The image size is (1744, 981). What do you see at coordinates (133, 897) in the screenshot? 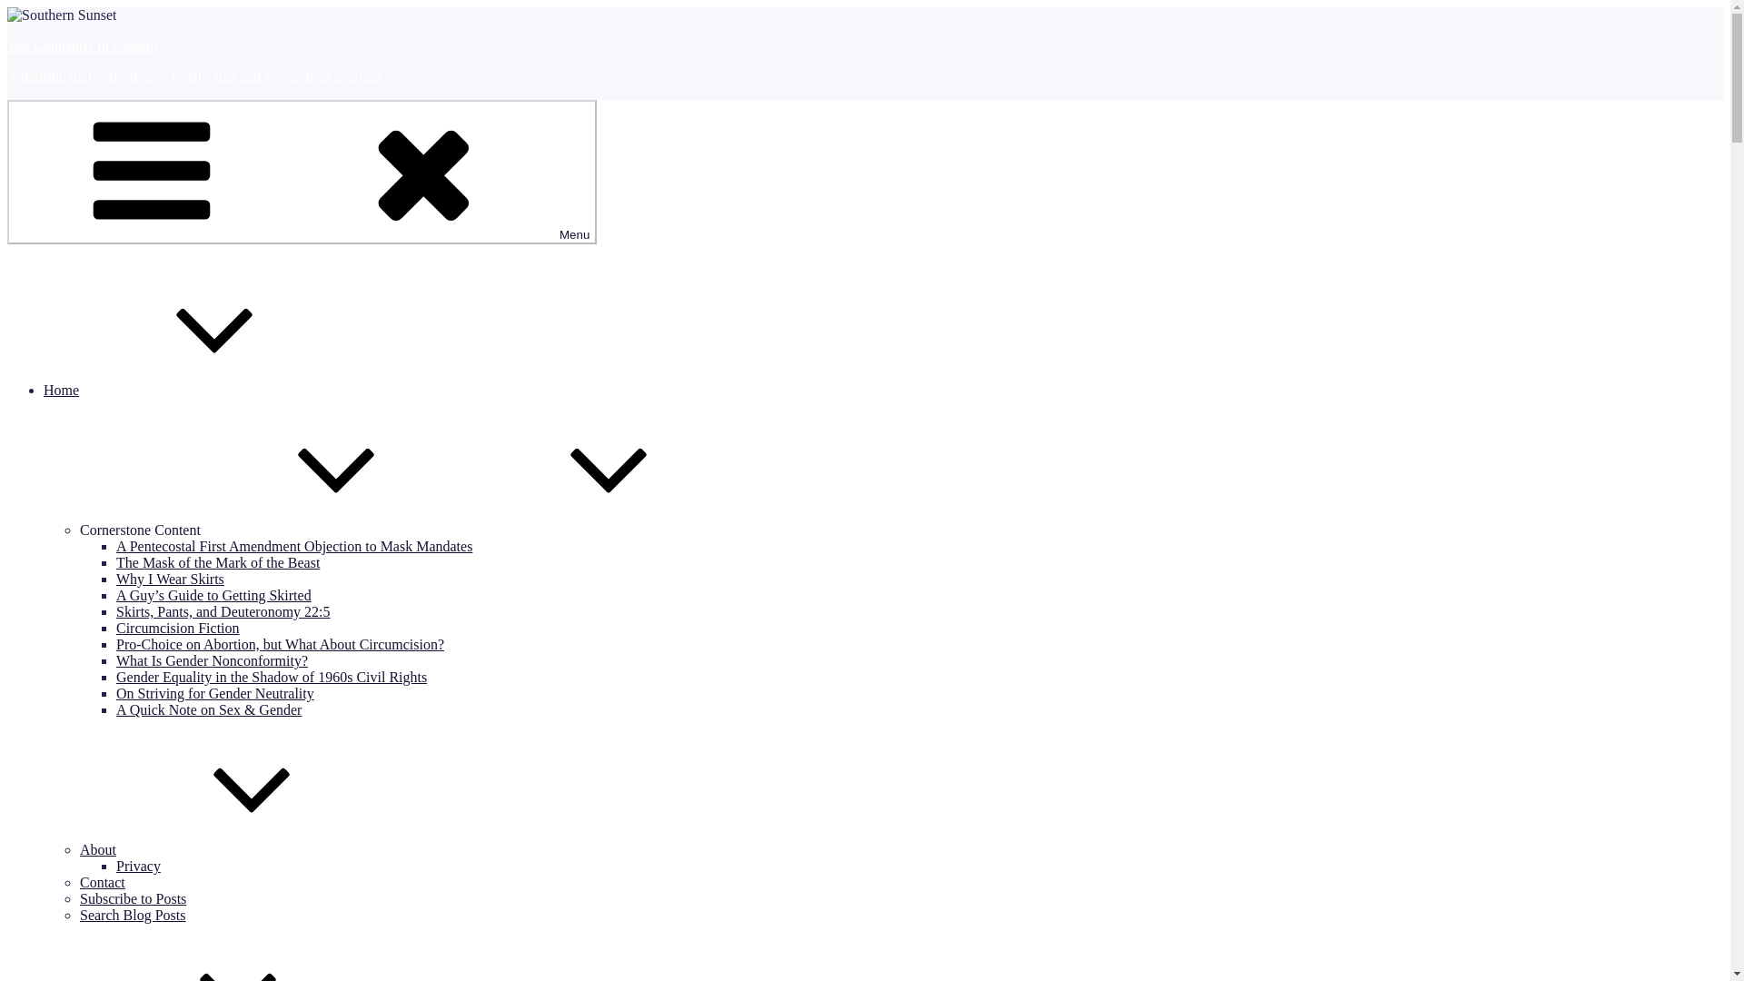
I see `Subscribe to Posts` at bounding box center [133, 897].